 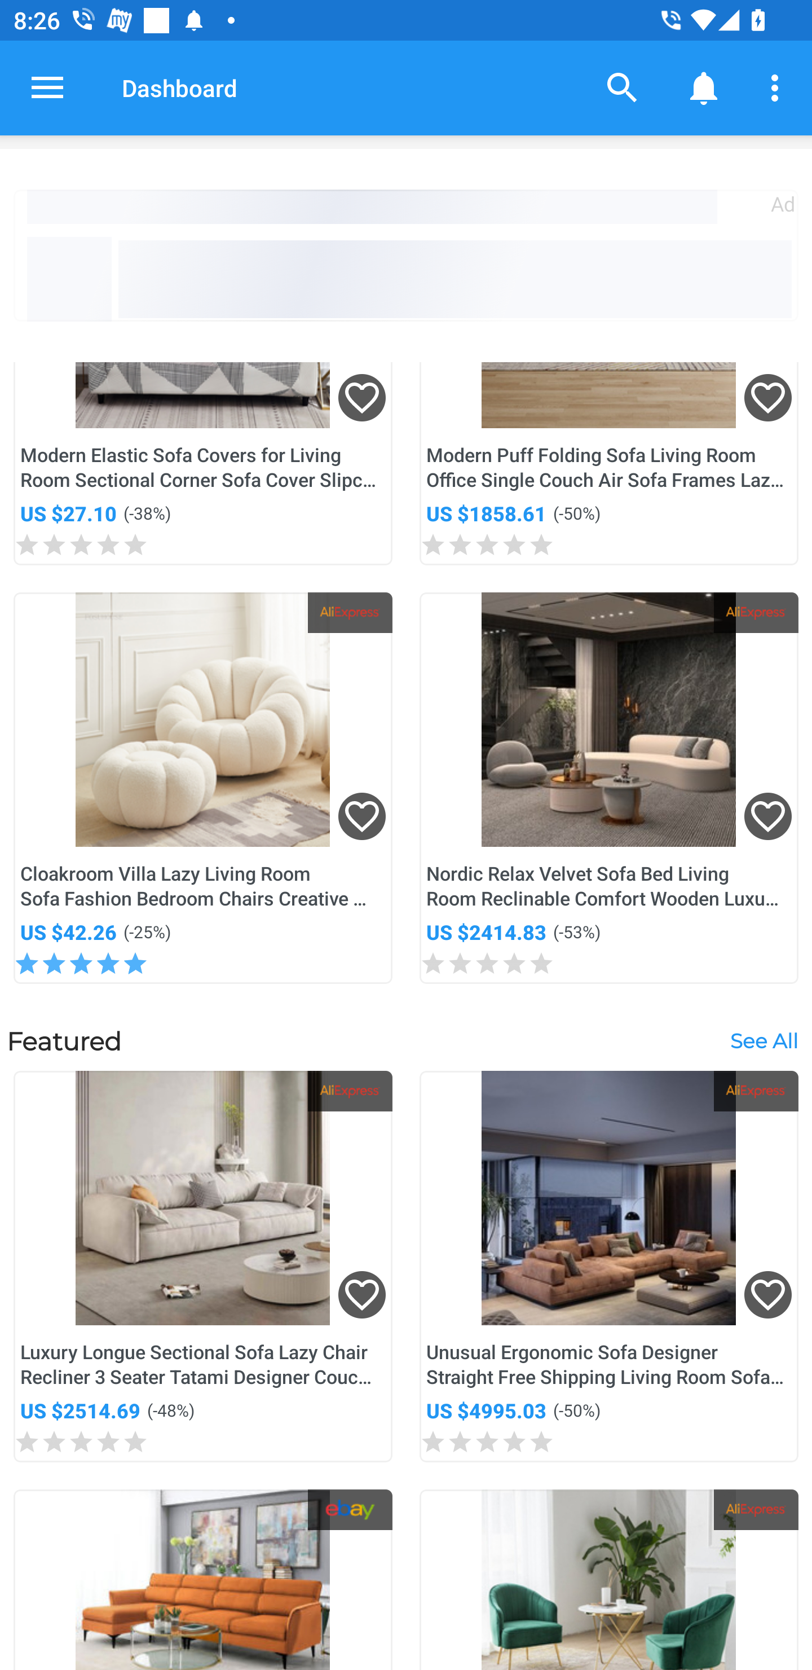 What do you see at coordinates (623, 87) in the screenshot?
I see `Search` at bounding box center [623, 87].